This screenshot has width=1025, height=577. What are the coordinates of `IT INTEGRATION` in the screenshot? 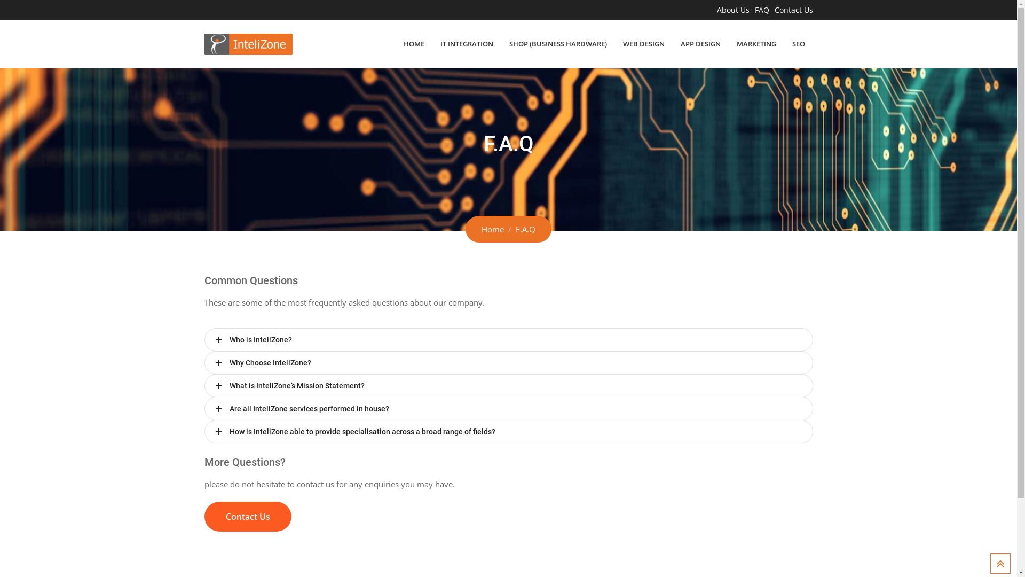 It's located at (467, 44).